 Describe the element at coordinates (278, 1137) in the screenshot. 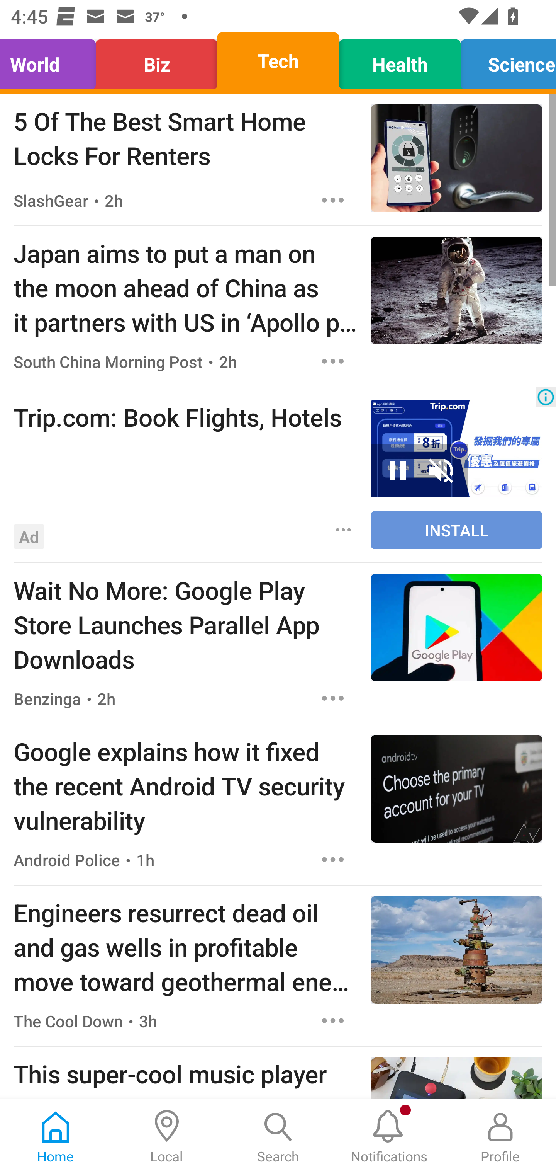

I see `Search` at that location.